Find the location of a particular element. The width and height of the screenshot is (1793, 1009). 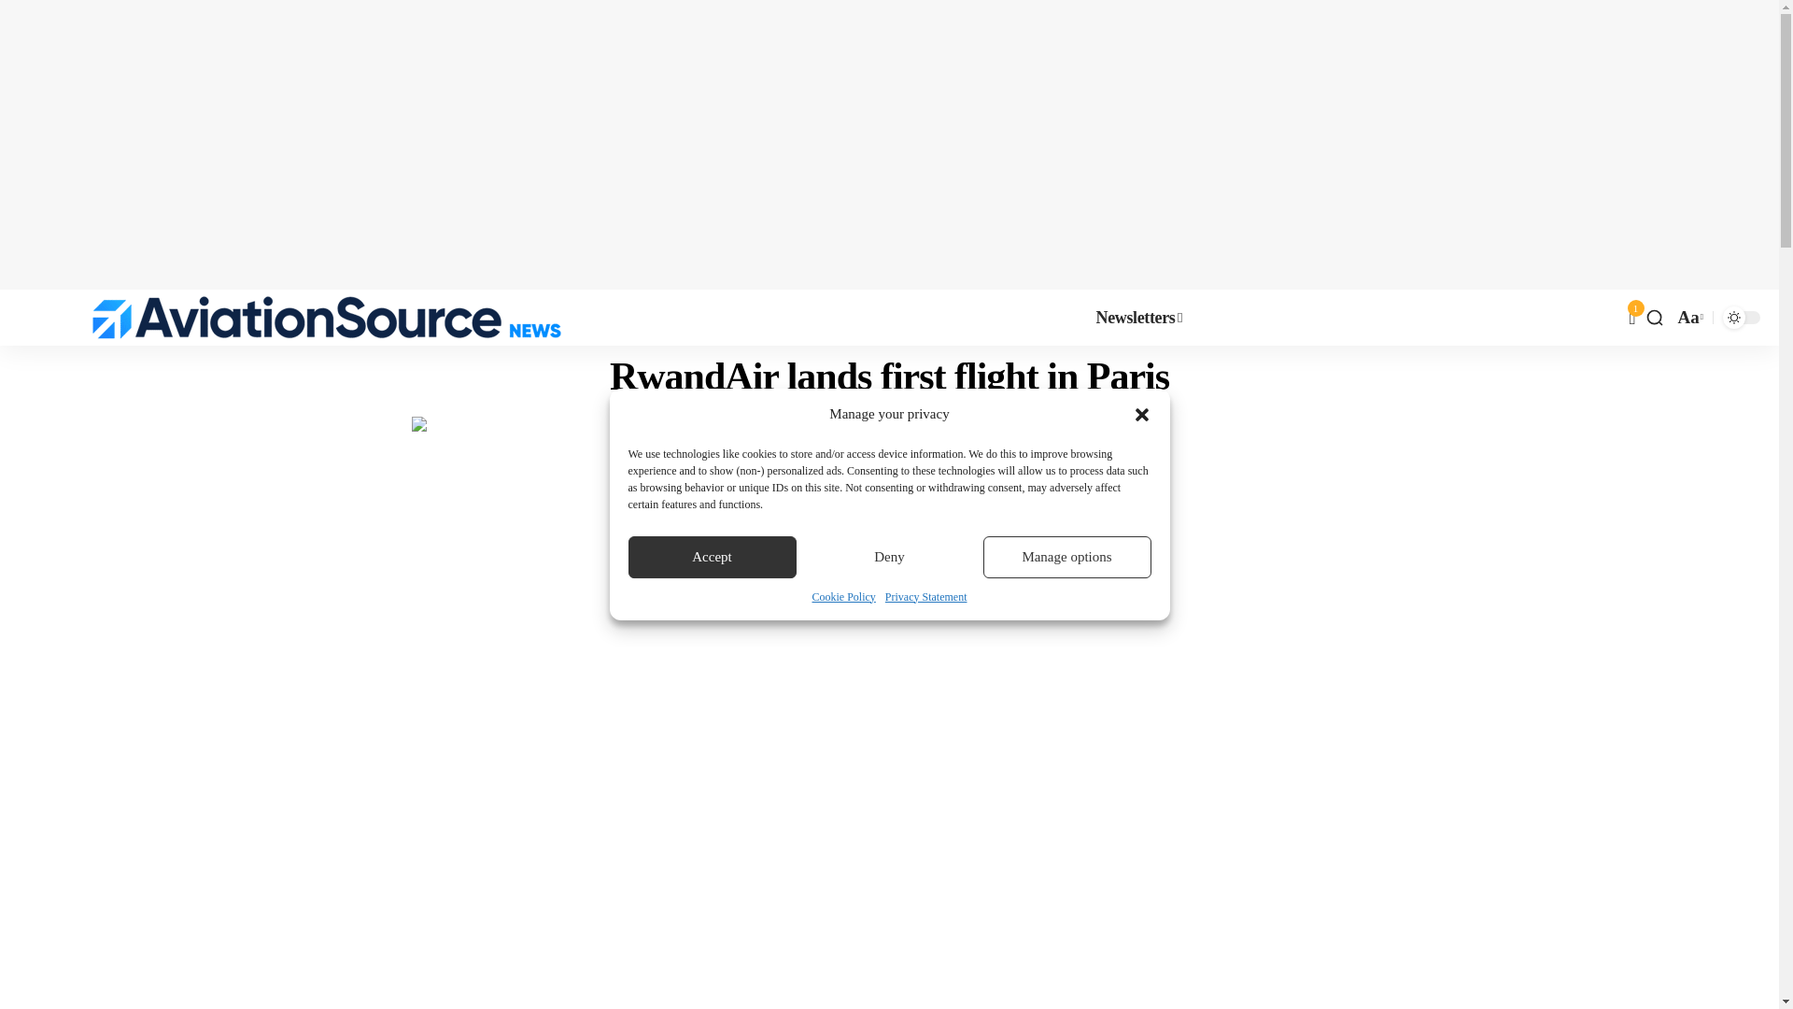

Manage options is located at coordinates (1066, 557).